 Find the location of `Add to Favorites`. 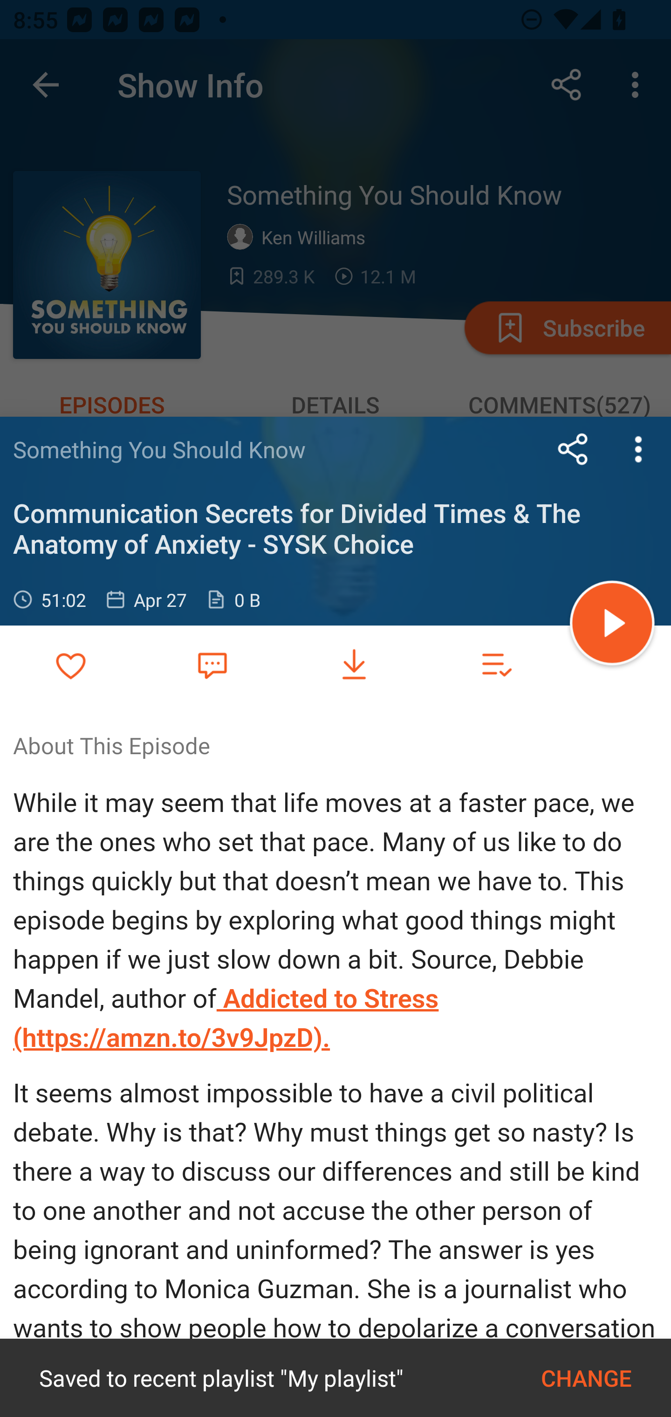

Add to Favorites is located at coordinates (71, 665).